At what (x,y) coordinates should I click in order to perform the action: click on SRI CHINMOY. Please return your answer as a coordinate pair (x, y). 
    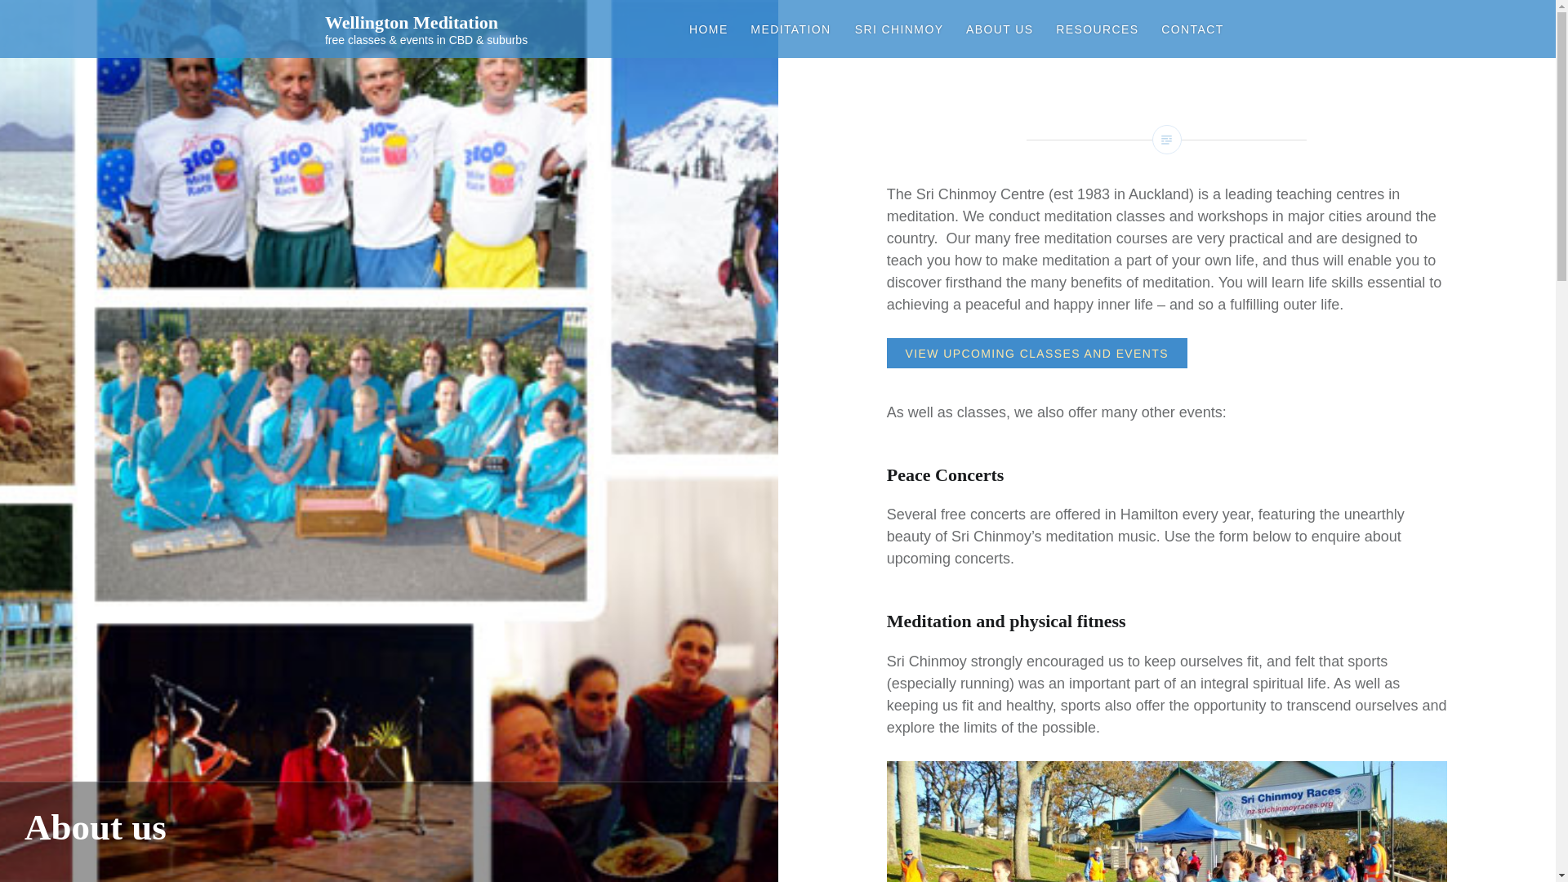
    Looking at the image, I should click on (898, 29).